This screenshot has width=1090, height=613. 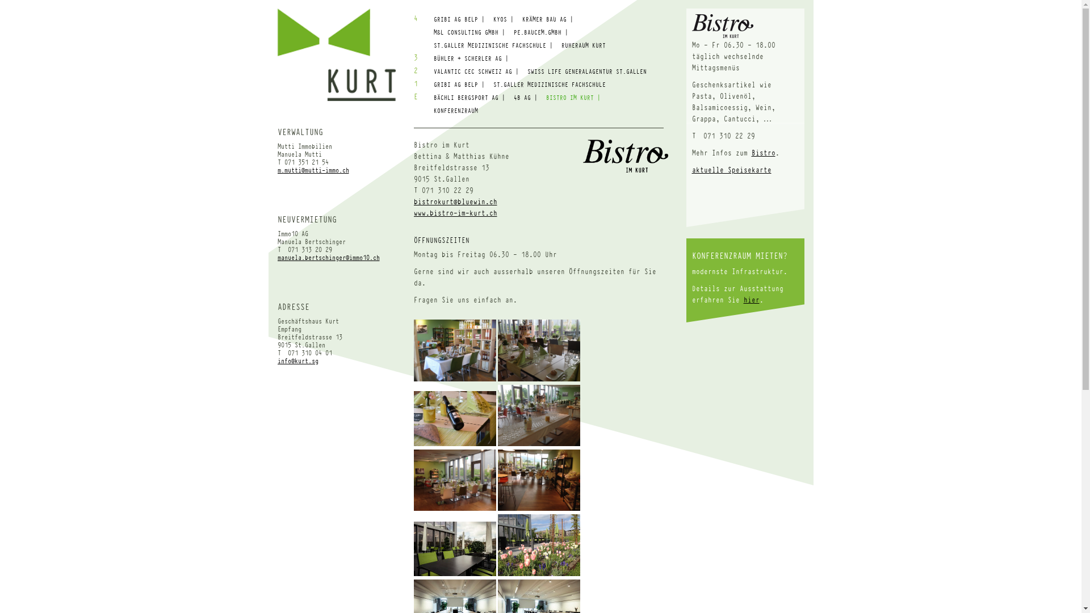 What do you see at coordinates (764, 153) in the screenshot?
I see `Bistro` at bounding box center [764, 153].